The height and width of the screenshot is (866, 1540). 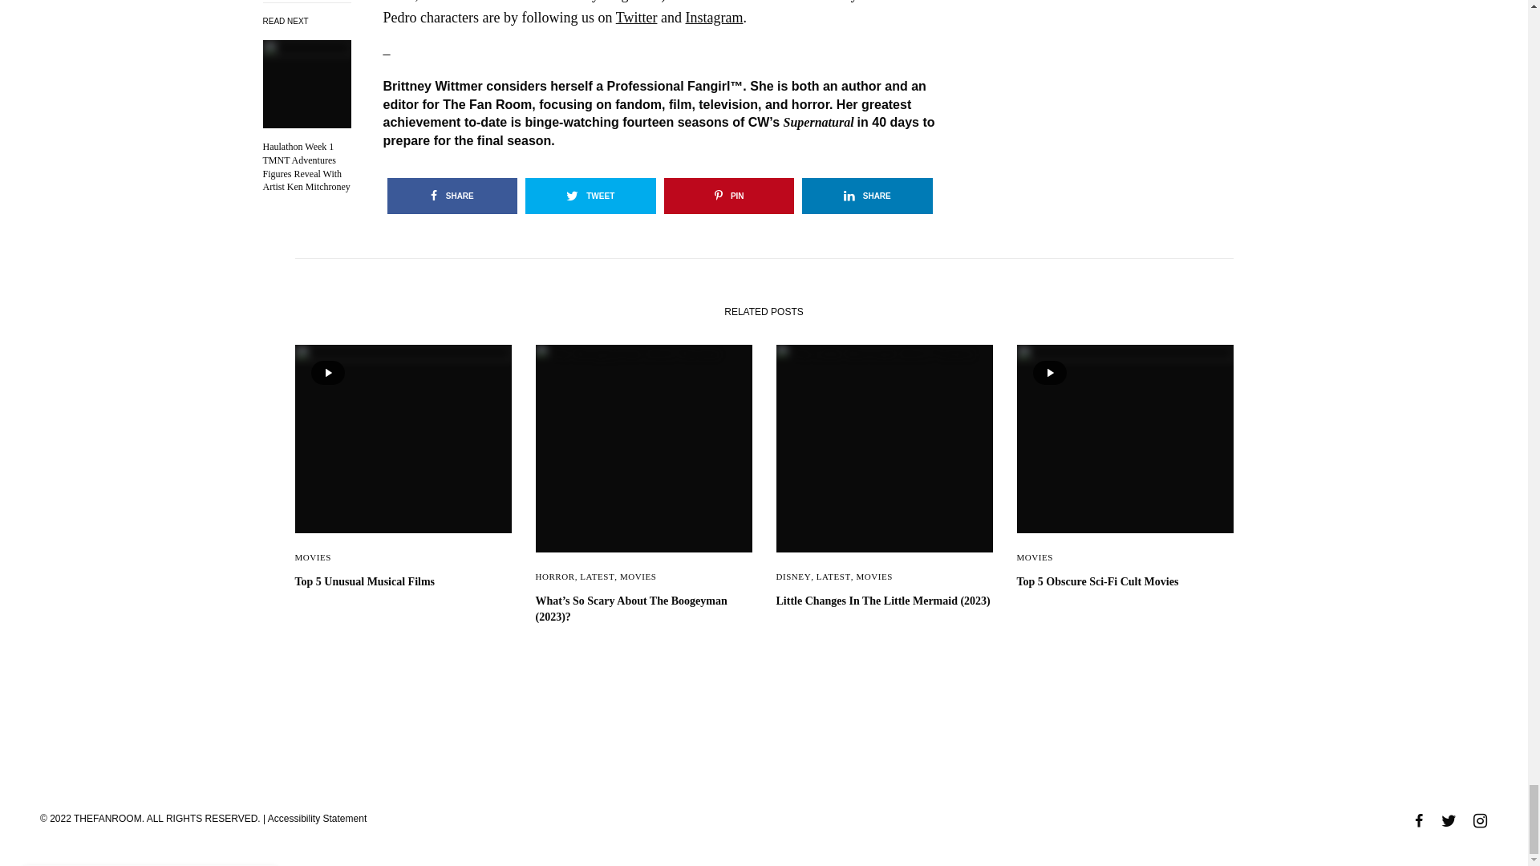 I want to click on Twitter, so click(x=637, y=18).